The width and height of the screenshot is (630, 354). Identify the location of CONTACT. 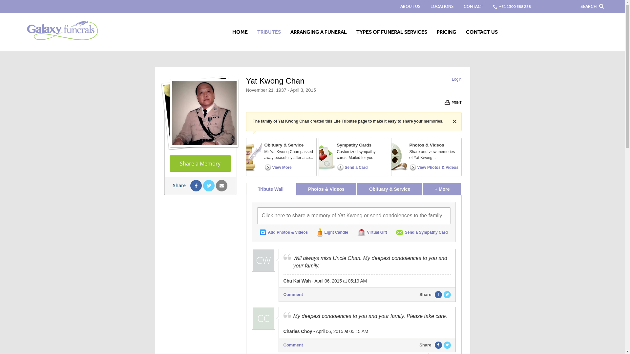
(473, 7).